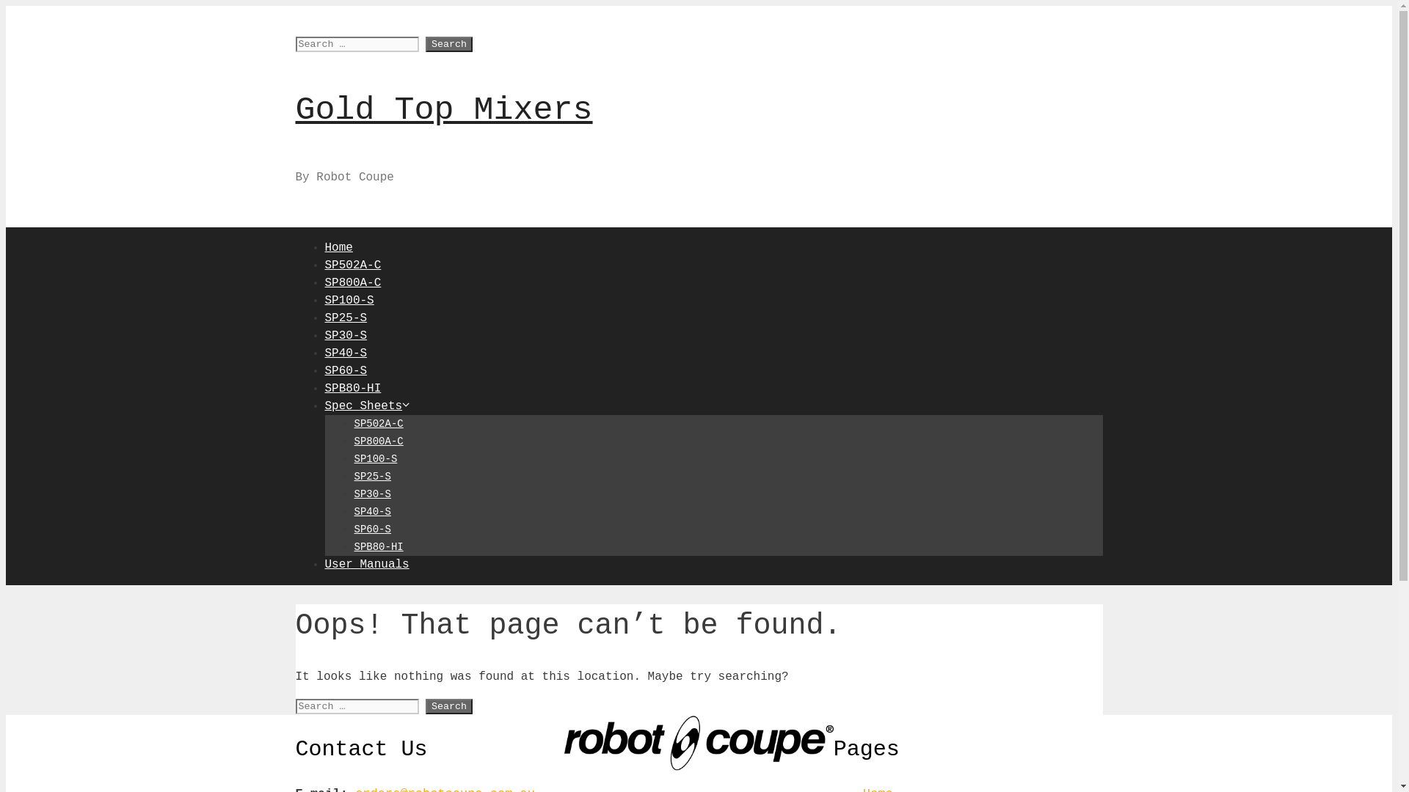 Image resolution: width=1409 pixels, height=792 pixels. Describe the element at coordinates (357, 44) in the screenshot. I see `Search for:` at that location.